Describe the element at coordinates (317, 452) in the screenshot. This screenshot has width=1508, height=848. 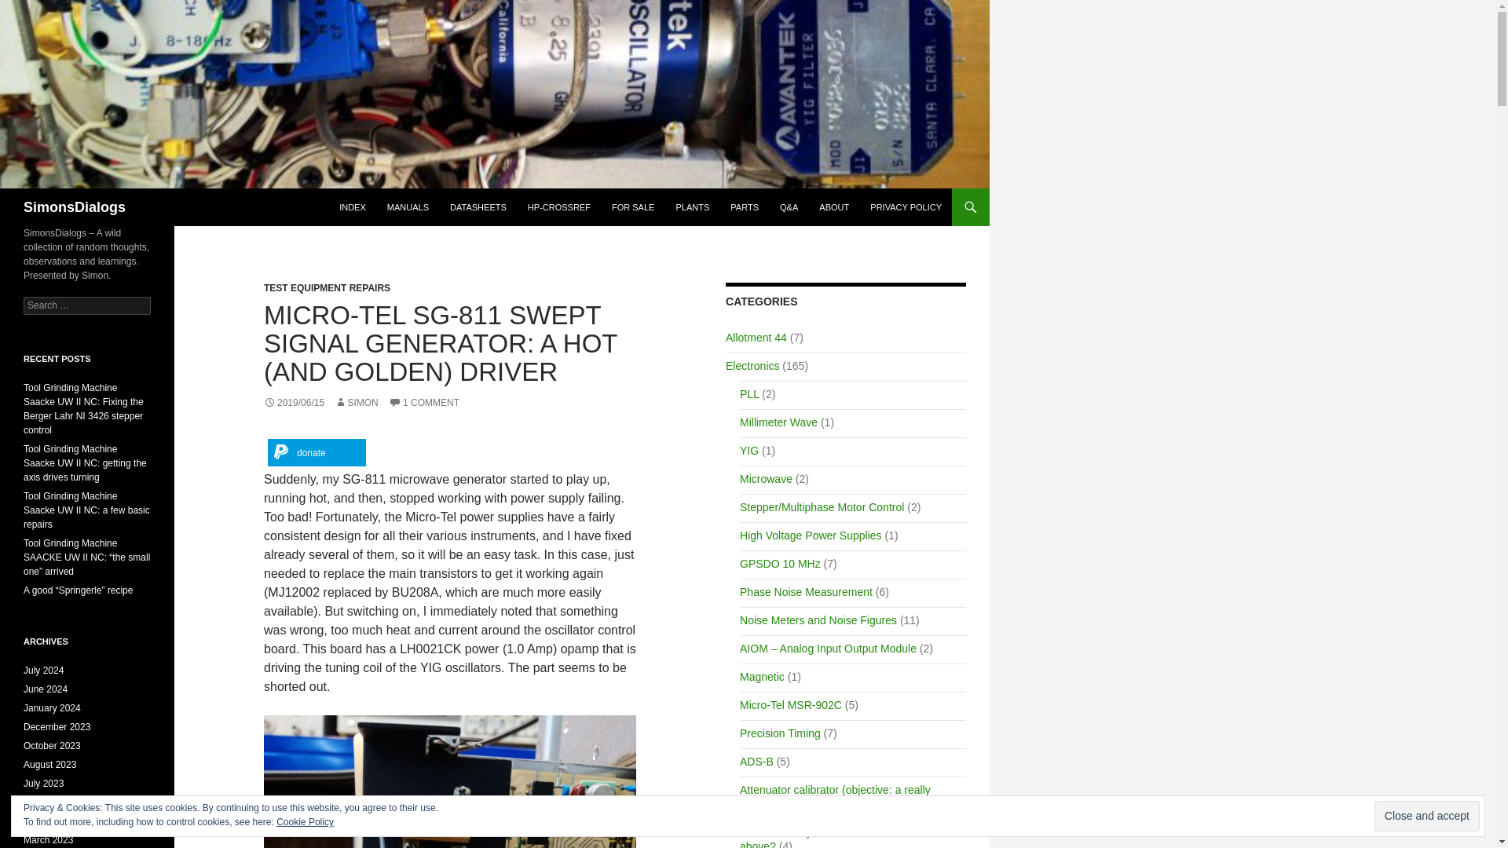
I see `donate ` at that location.